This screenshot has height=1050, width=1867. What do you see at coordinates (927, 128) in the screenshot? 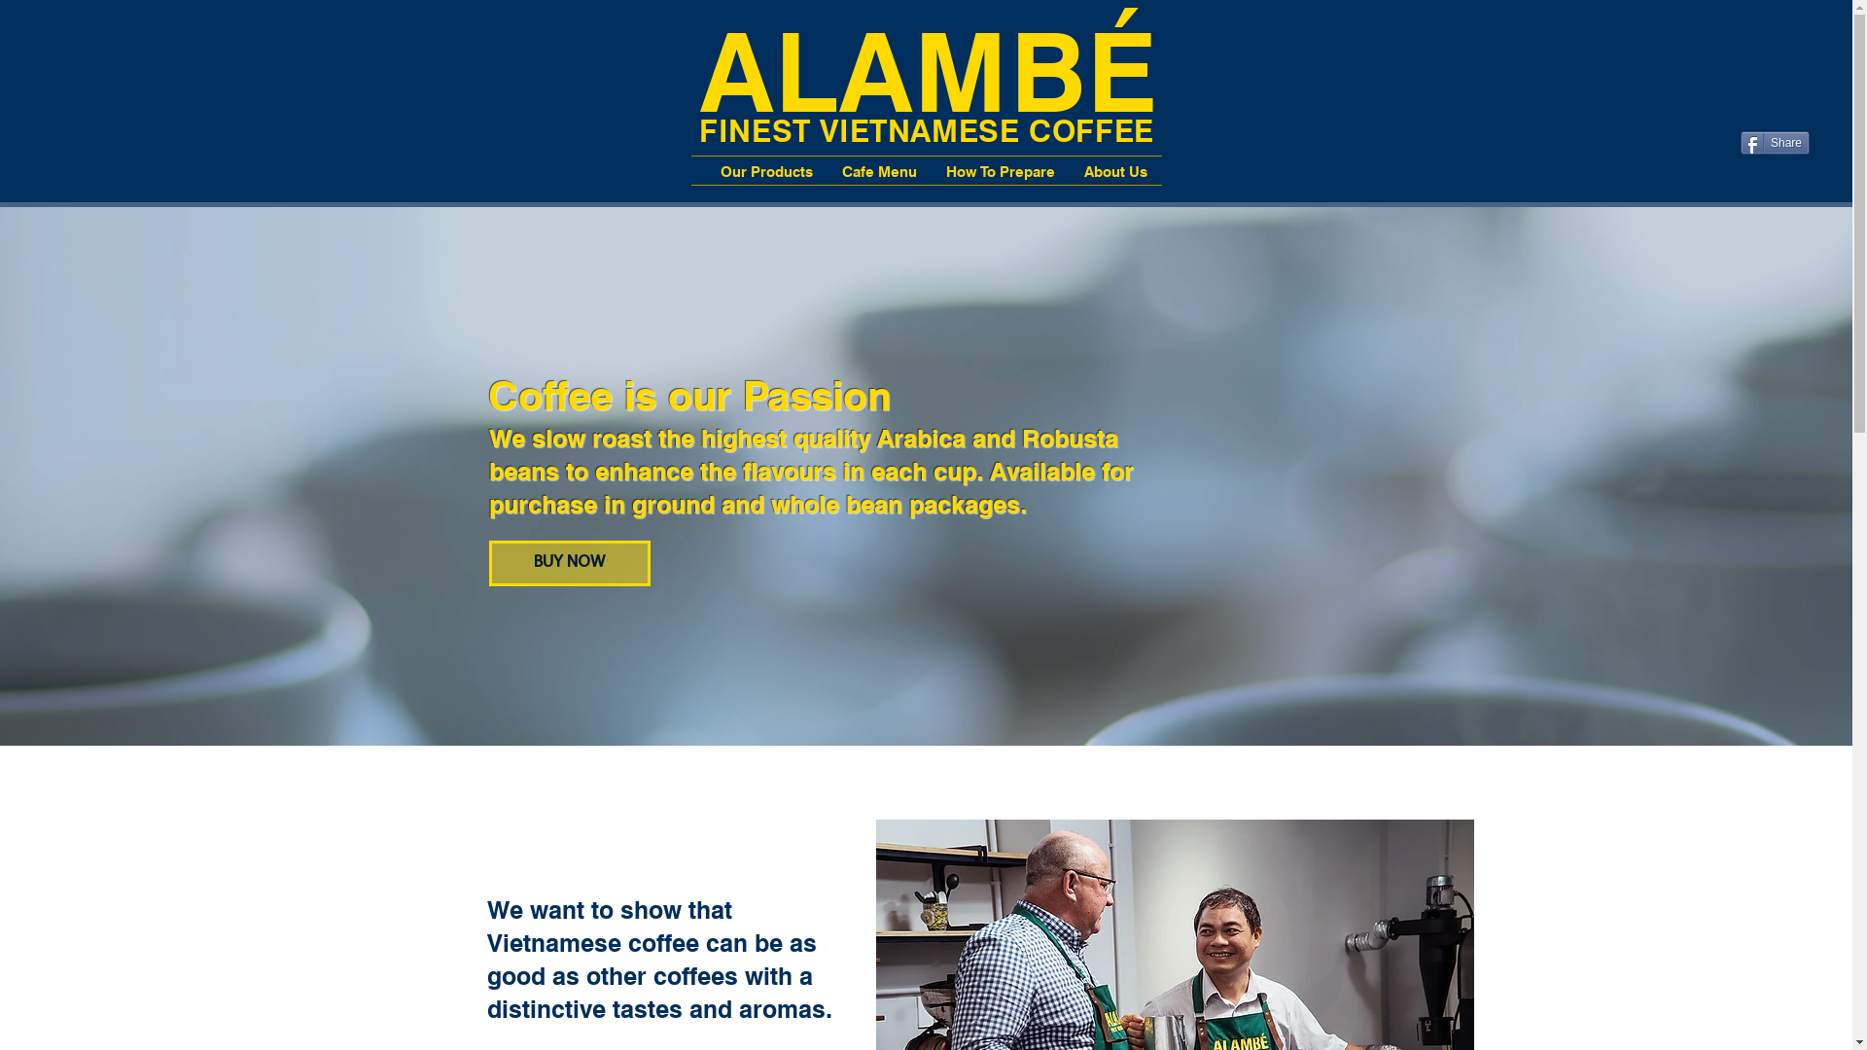
I see `FINEST VIETNAMESE COFFEE` at bounding box center [927, 128].